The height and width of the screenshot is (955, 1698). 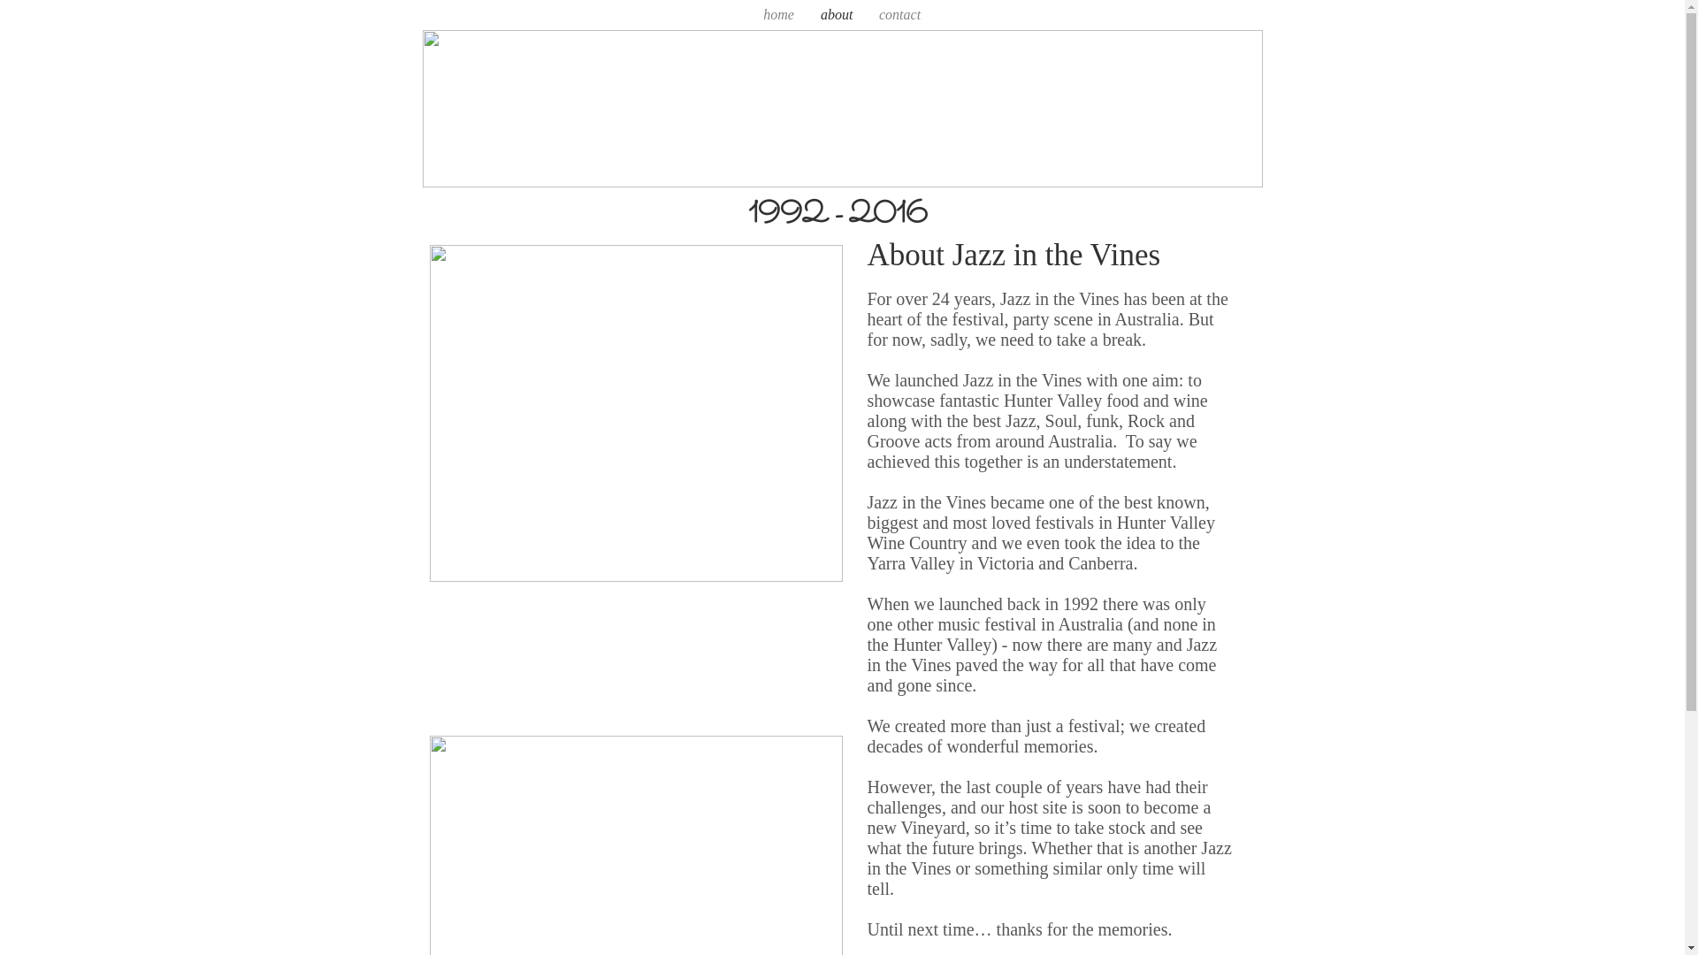 What do you see at coordinates (837, 15) in the screenshot?
I see `about` at bounding box center [837, 15].